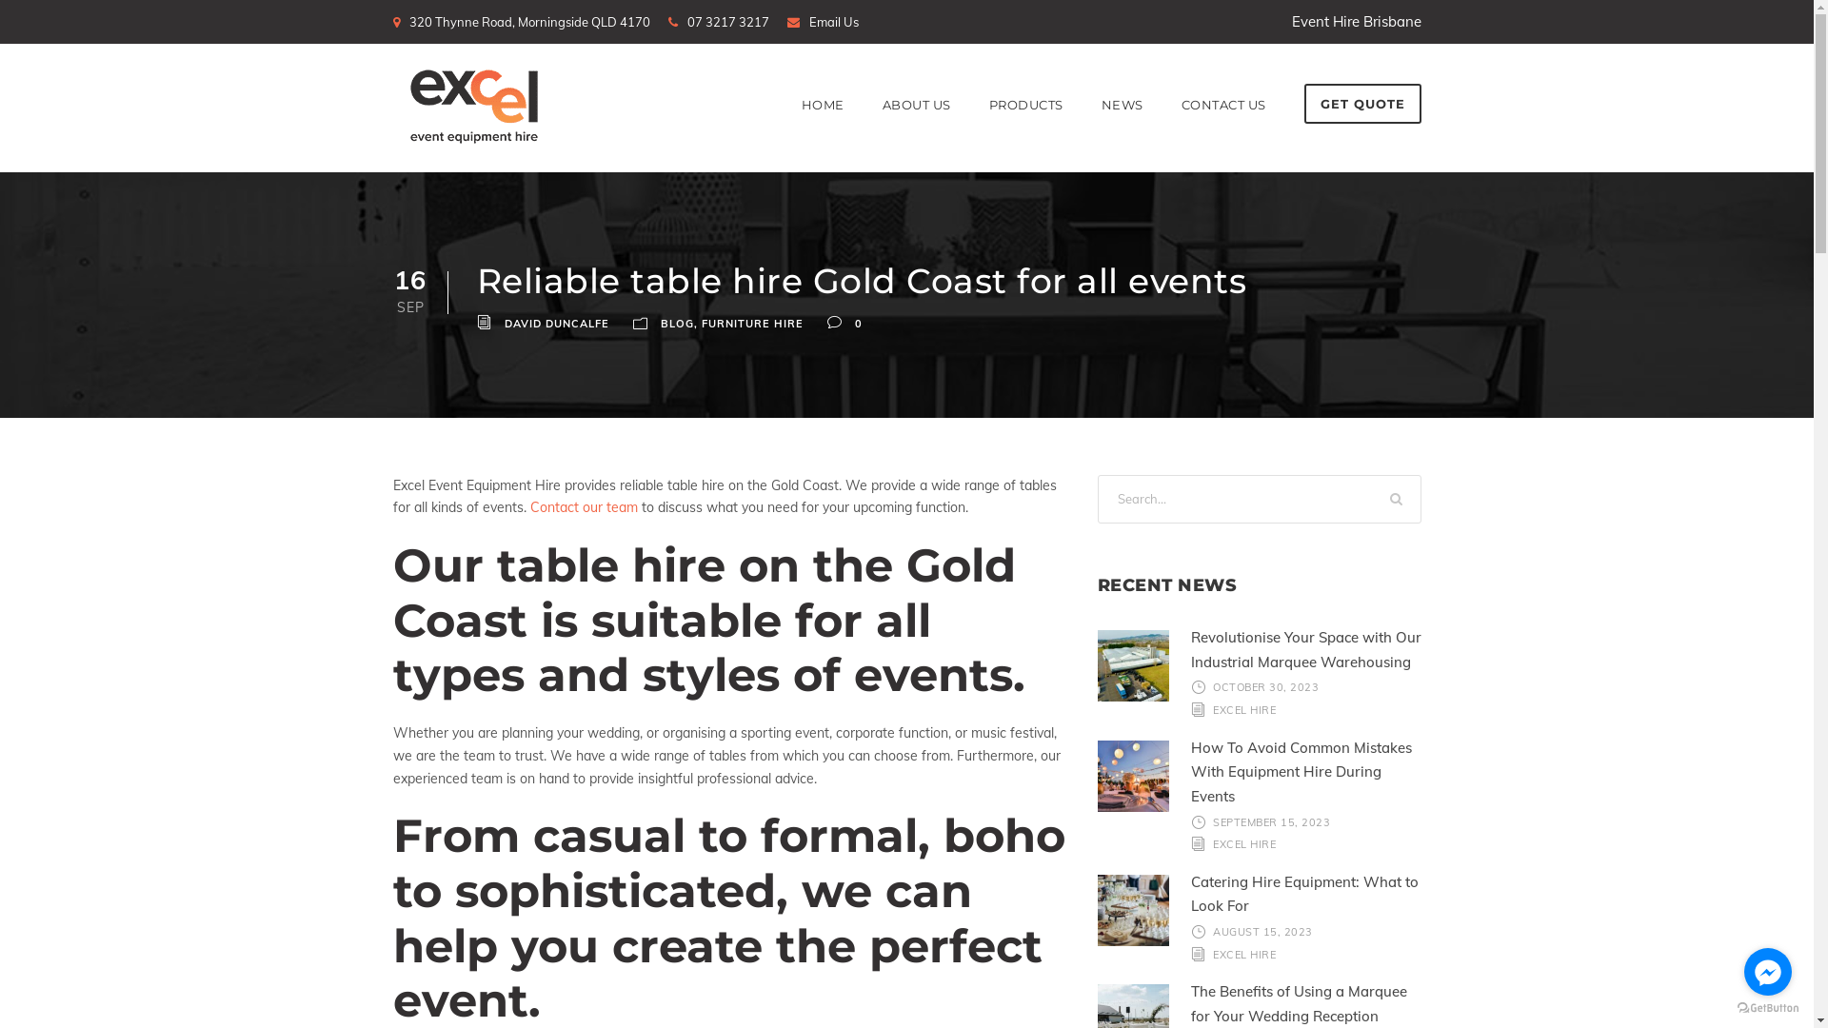 The image size is (1828, 1028). What do you see at coordinates (1299, 1003) in the screenshot?
I see `The Benefits of Using a Marquee for Your Wedding Reception` at bounding box center [1299, 1003].